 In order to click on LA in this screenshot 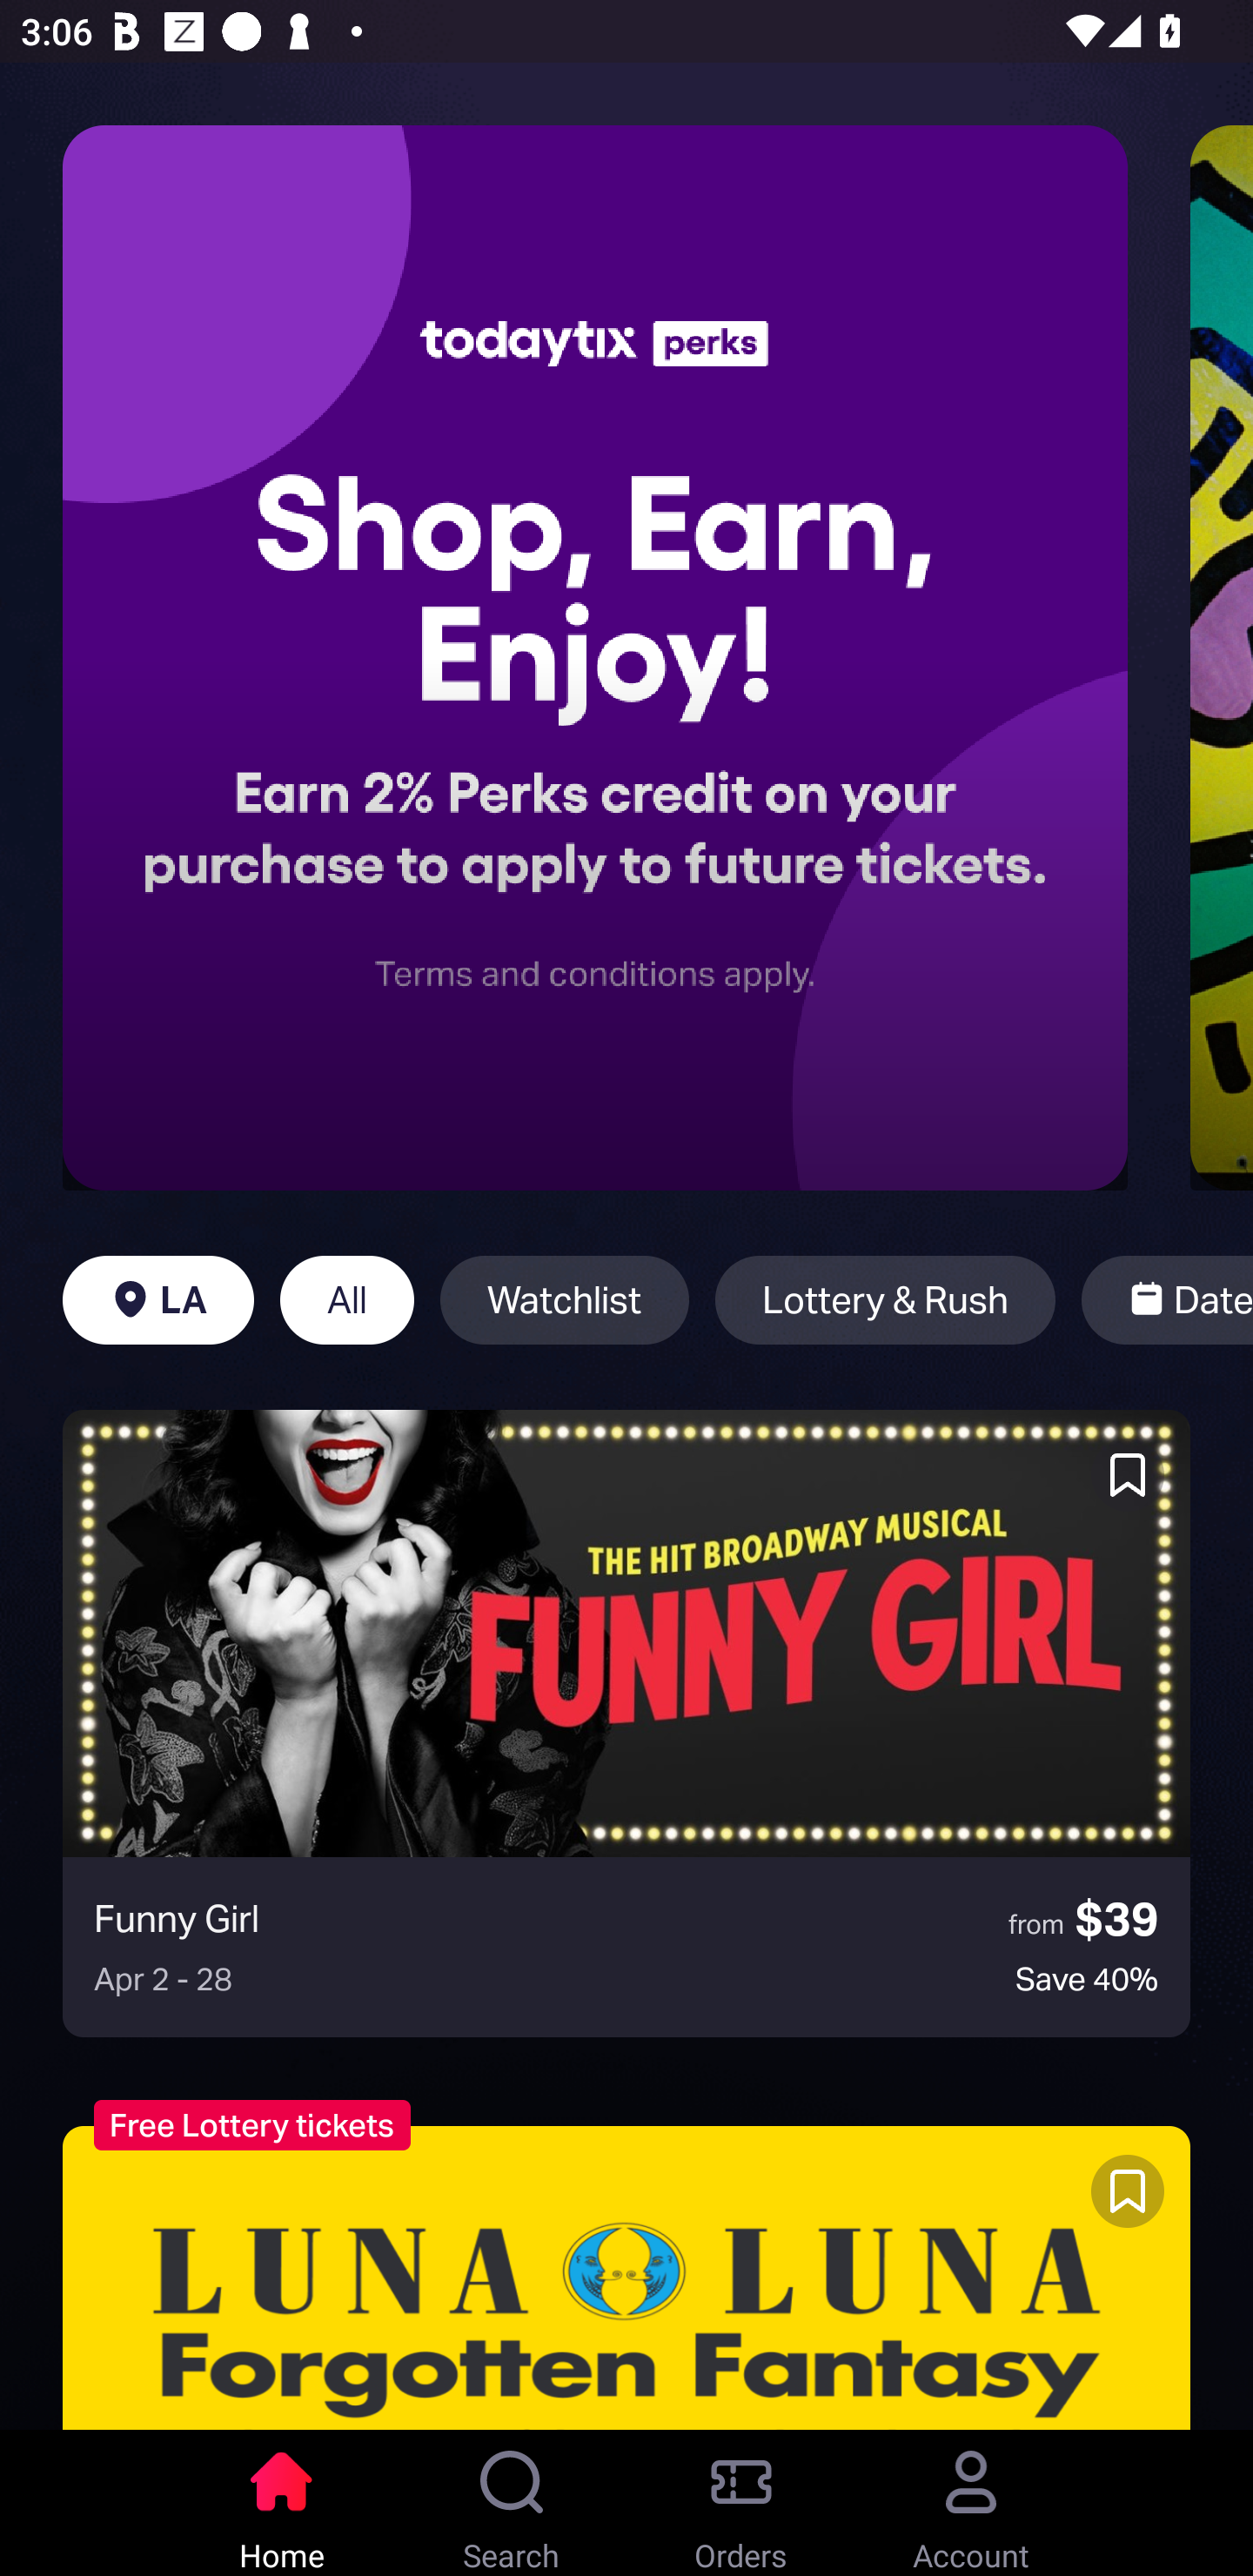, I will do `click(158, 1300)`.